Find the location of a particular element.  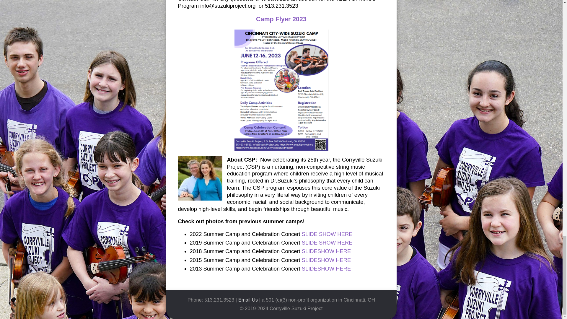

SLIDE SHOW HERE is located at coordinates (327, 234).